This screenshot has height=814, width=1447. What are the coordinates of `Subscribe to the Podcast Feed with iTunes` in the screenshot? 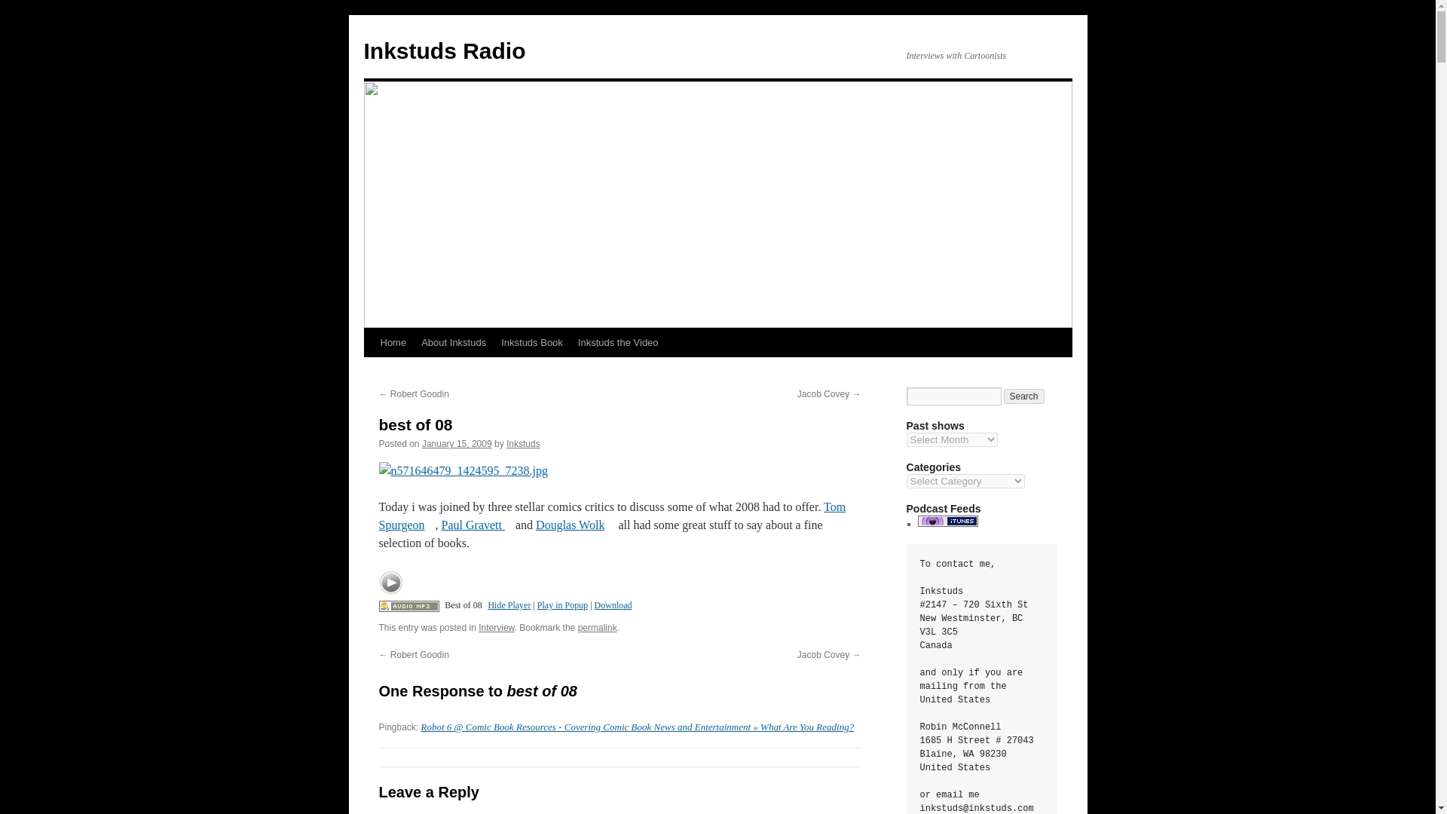 It's located at (947, 523).